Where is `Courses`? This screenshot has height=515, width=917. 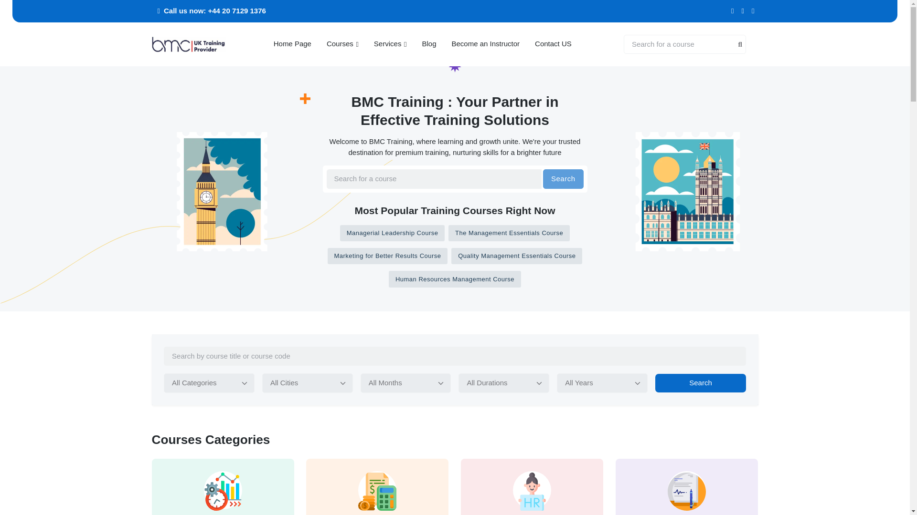
Courses is located at coordinates (342, 44).